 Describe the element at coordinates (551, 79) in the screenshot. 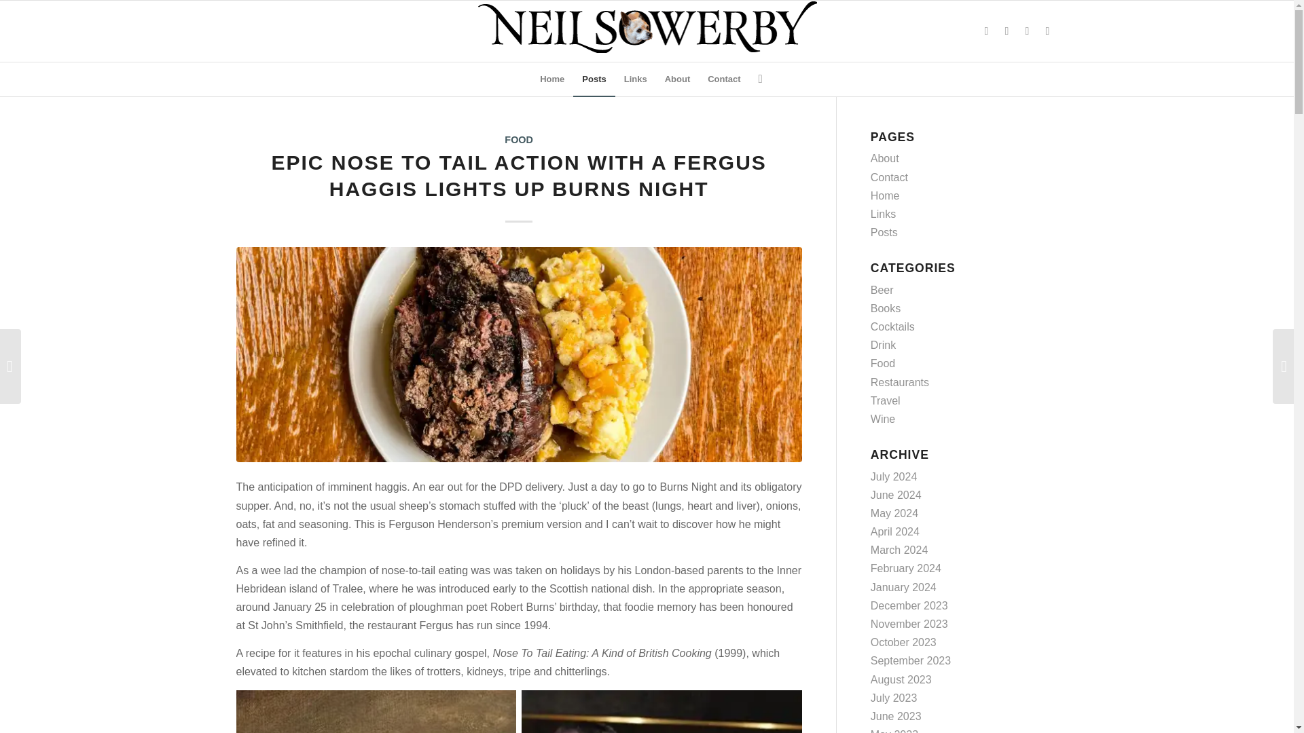

I see `Home` at that location.